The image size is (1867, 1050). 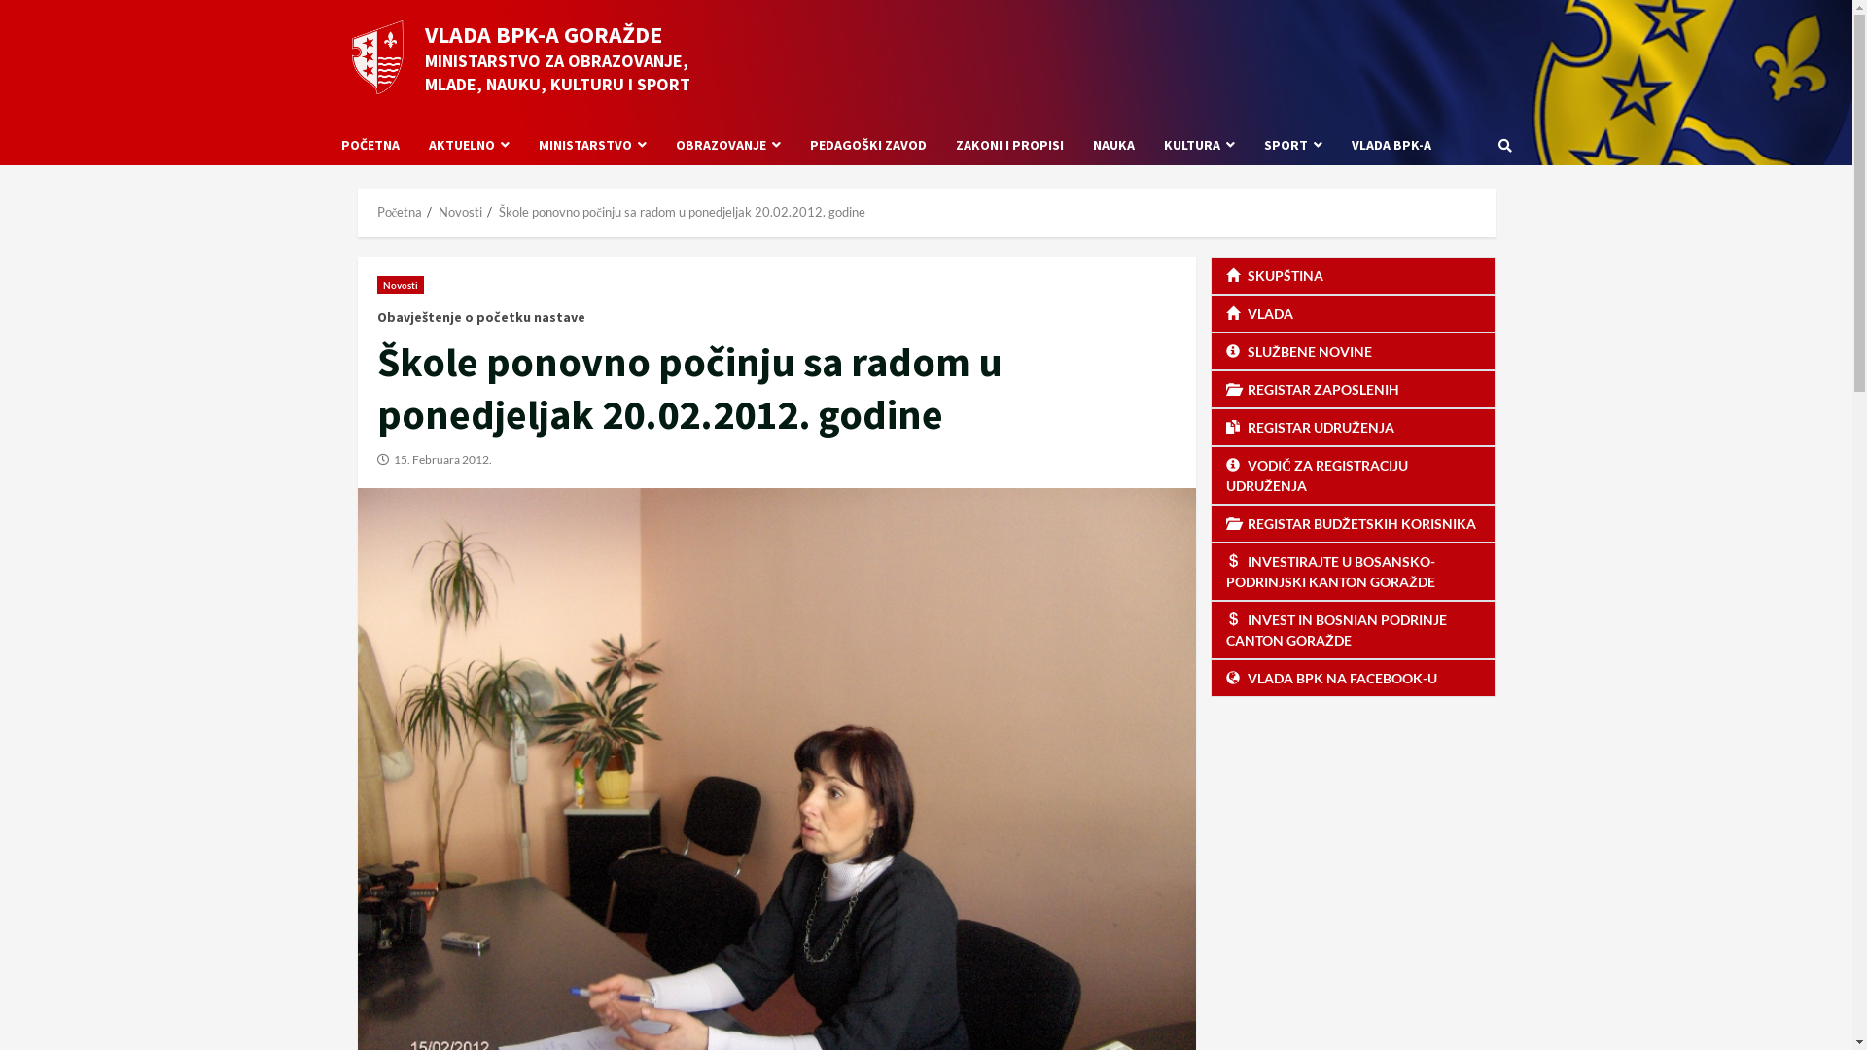 I want to click on MINISTARSTVO, so click(x=591, y=146).